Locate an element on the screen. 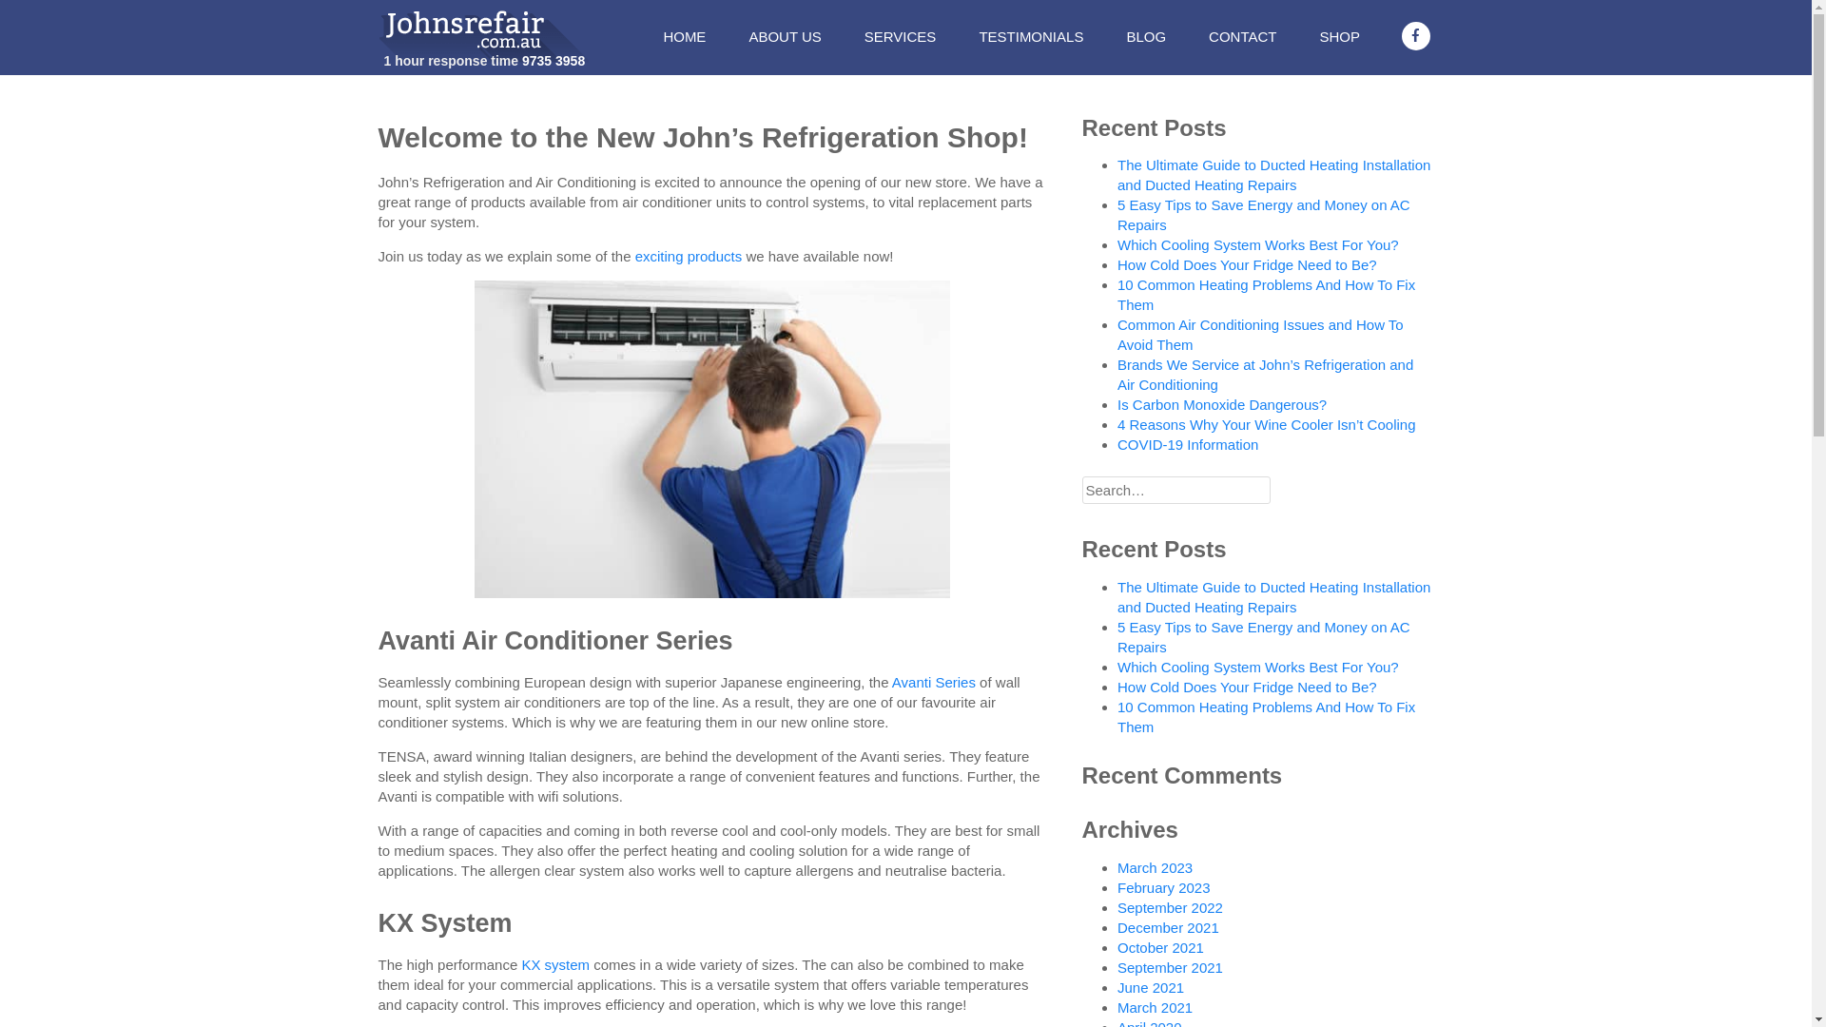  Which Cooling System Works Best For You? is located at coordinates (1258, 668).